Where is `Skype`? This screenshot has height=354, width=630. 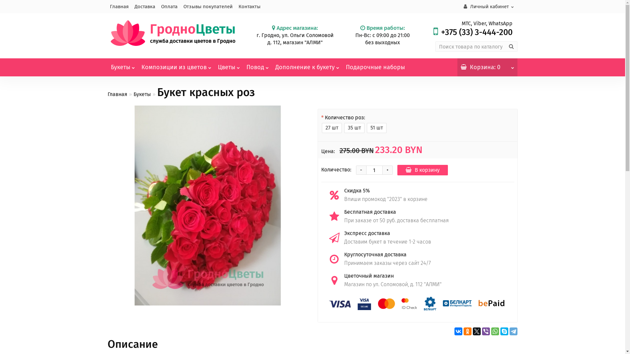
Skype is located at coordinates (504, 331).